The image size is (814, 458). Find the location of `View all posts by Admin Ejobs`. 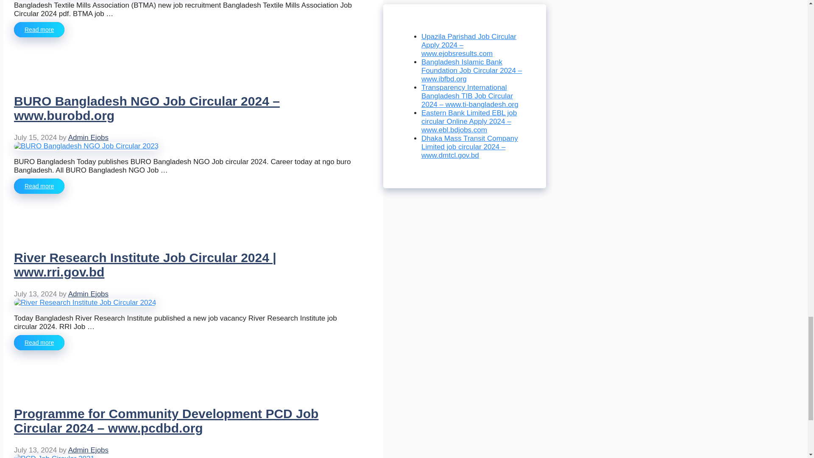

View all posts by Admin Ejobs is located at coordinates (88, 137).